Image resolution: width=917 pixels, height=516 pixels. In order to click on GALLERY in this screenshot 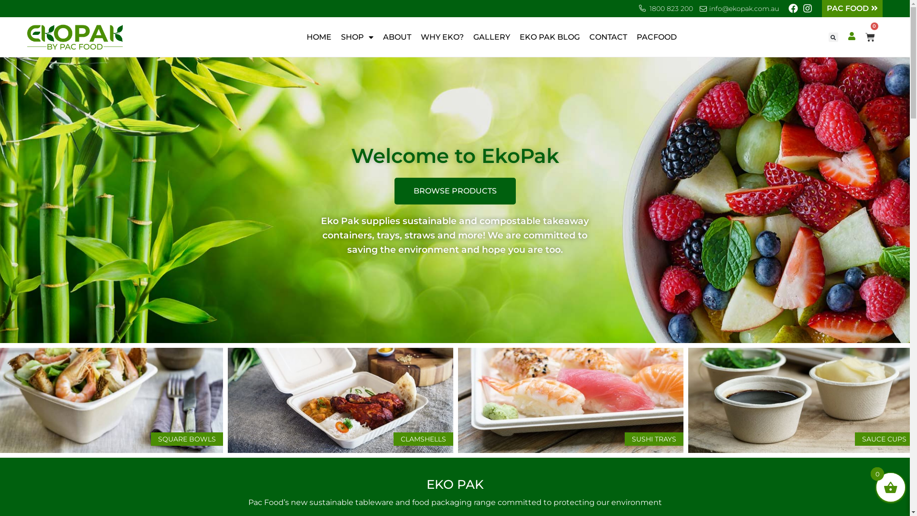, I will do `click(492, 37)`.